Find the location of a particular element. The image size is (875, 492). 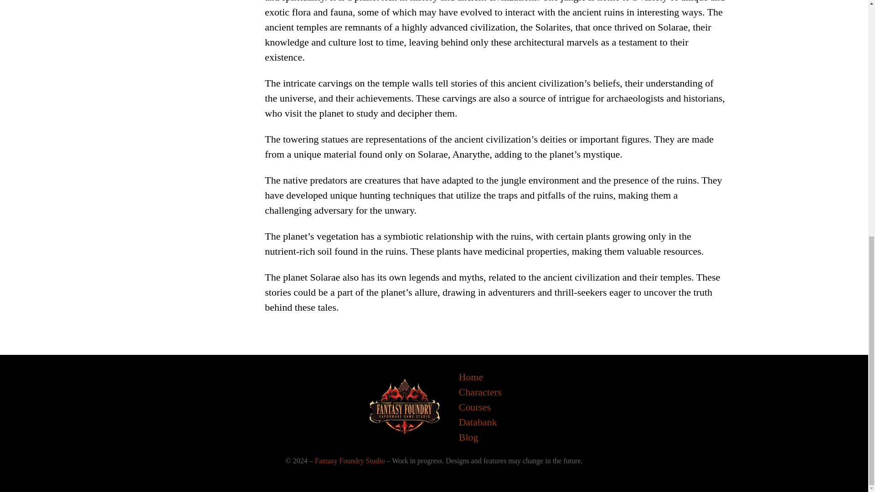

Home is located at coordinates (470, 377).